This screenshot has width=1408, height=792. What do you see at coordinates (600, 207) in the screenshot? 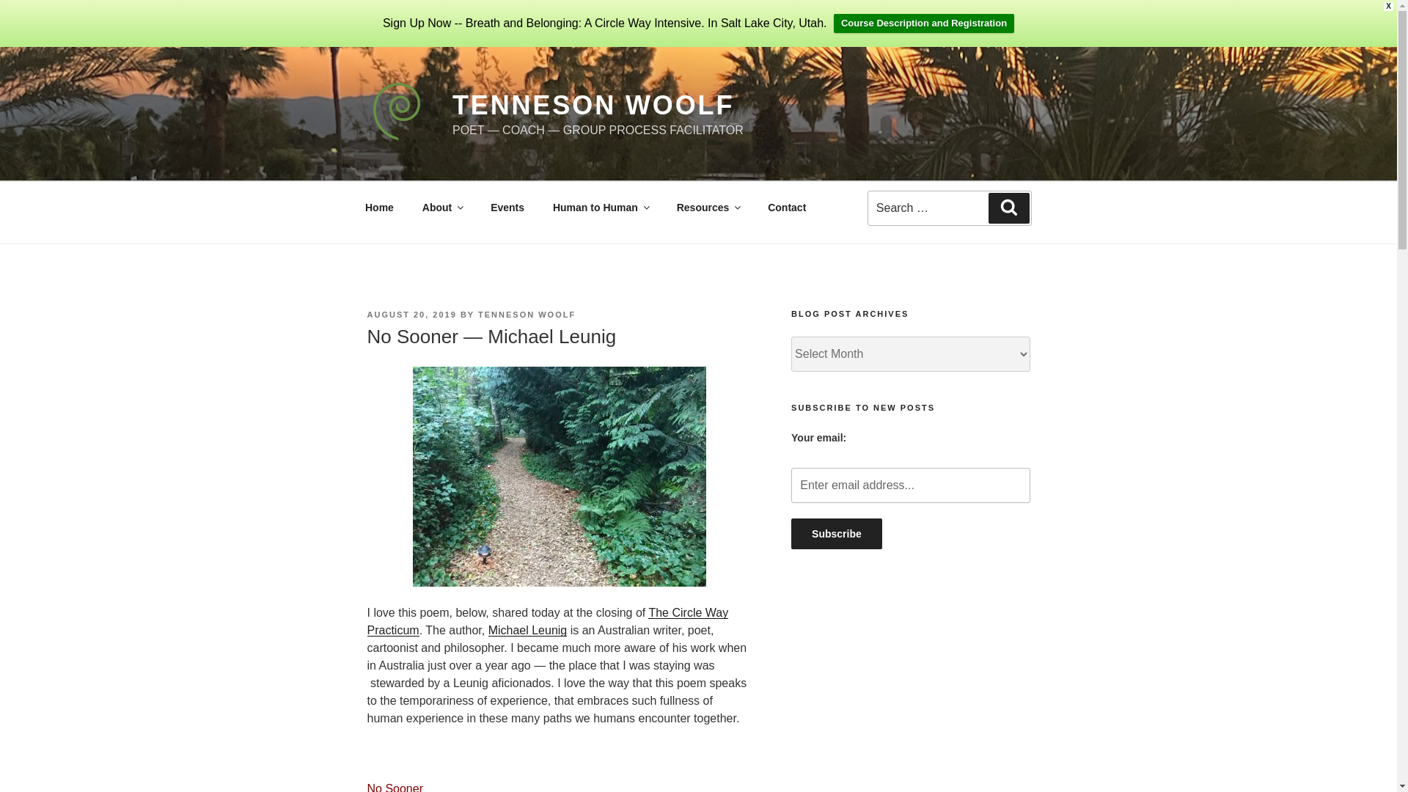
I see `Enter email address...` at bounding box center [600, 207].